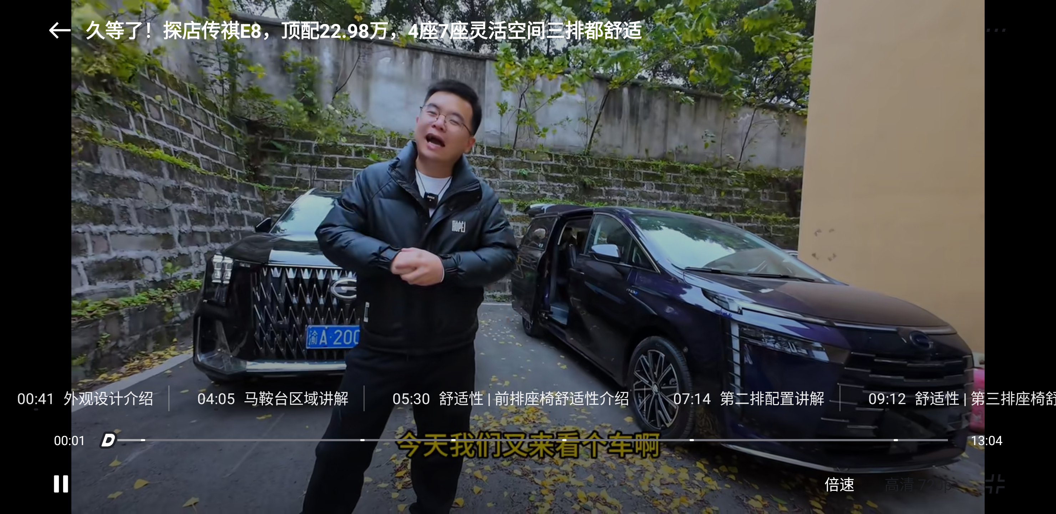 The image size is (1056, 514). Describe the element at coordinates (84, 398) in the screenshot. I see `00:41 外观设计介绍` at that location.